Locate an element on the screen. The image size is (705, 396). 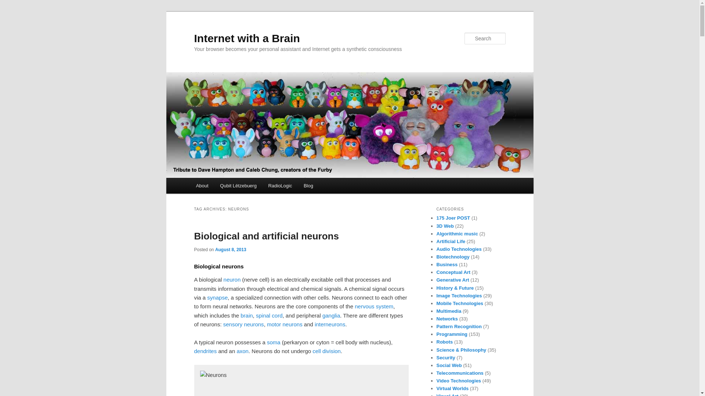
ganglia is located at coordinates (331, 315).